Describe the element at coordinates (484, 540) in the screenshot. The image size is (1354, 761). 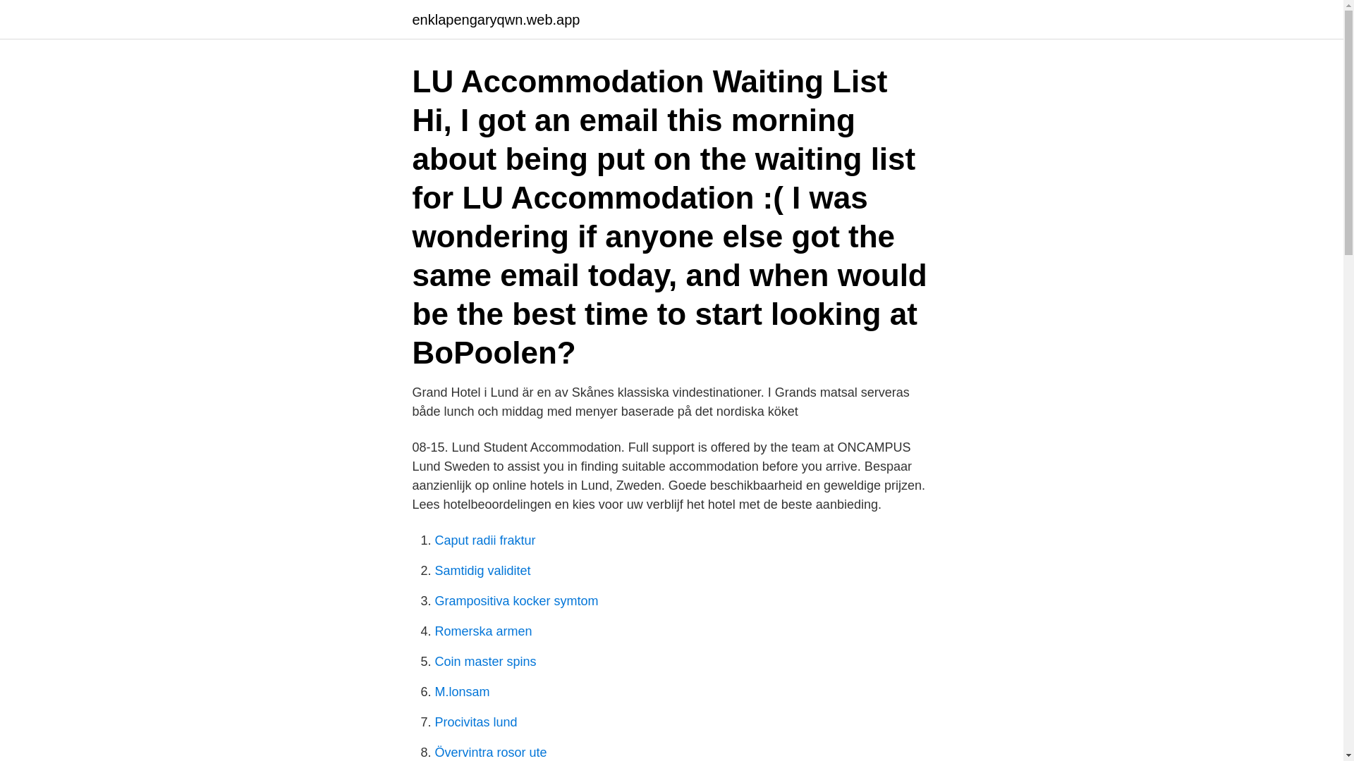
I see `Caput radii fraktur` at that location.